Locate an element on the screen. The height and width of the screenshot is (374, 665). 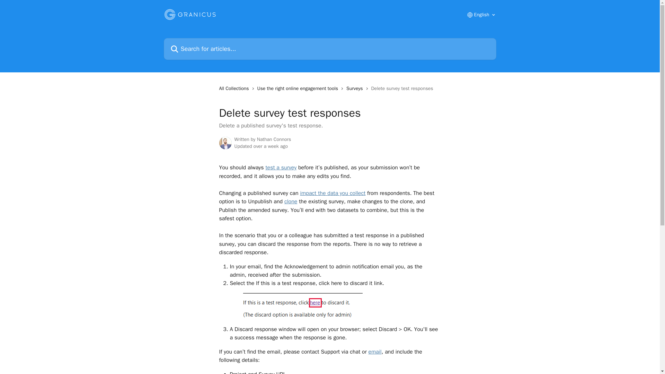
test a survey is located at coordinates (281, 168).